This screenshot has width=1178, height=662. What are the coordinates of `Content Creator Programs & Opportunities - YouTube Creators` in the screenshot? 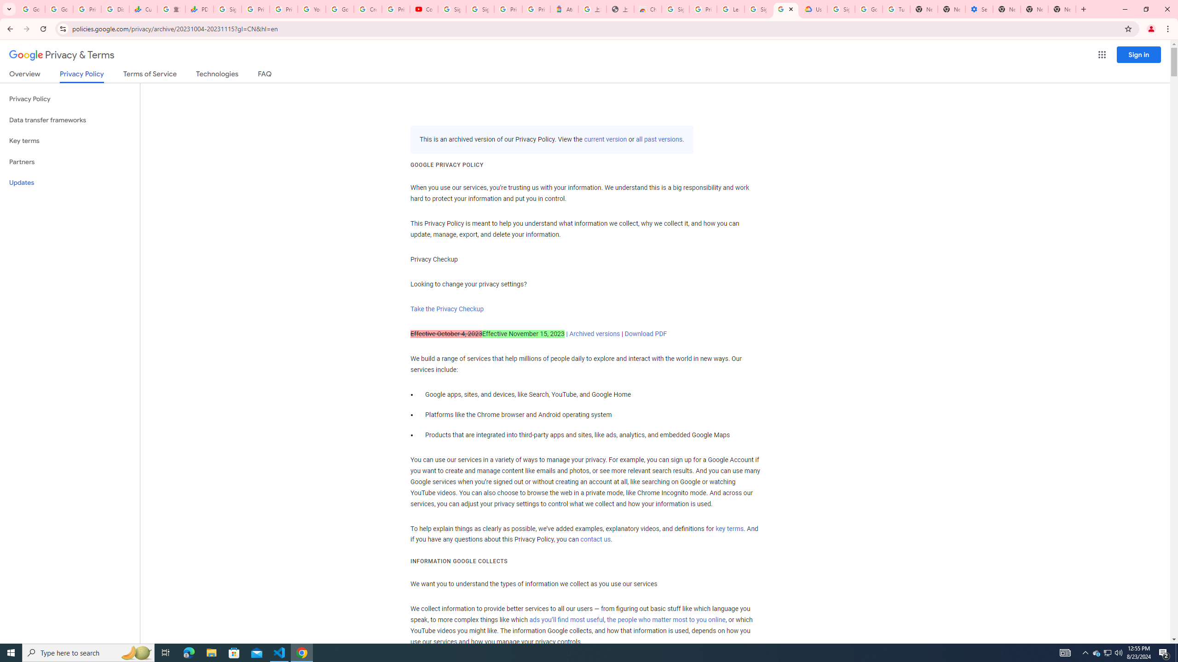 It's located at (424, 9).